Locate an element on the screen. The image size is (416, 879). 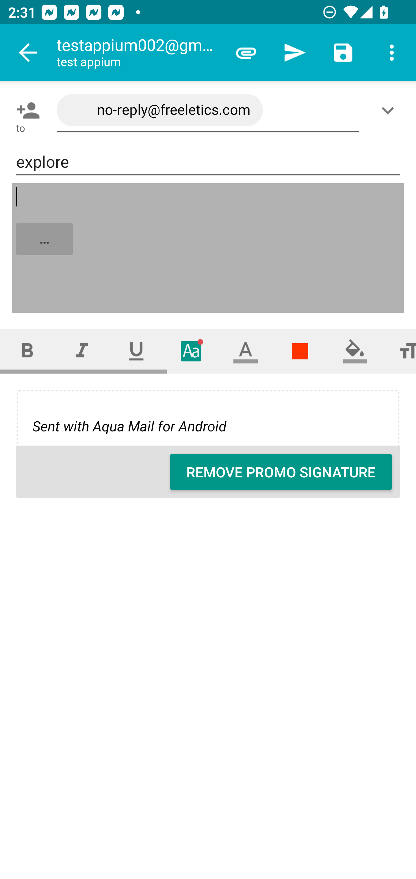

…
 is located at coordinates (209, 248).